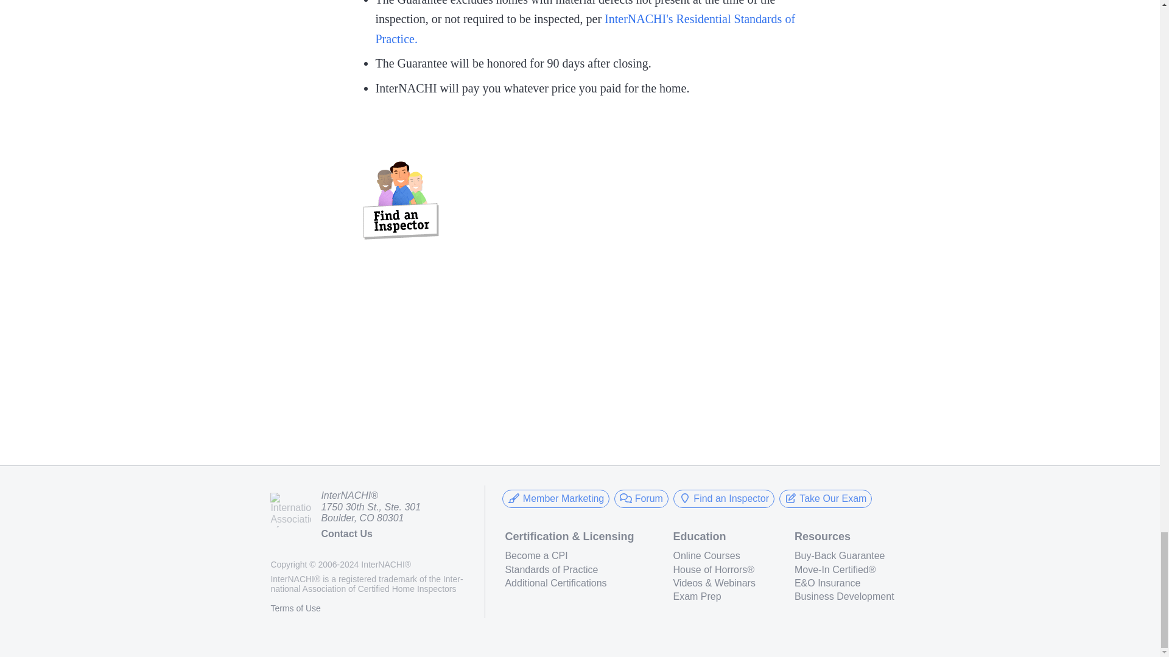  I want to click on Contact Us, so click(346, 534).